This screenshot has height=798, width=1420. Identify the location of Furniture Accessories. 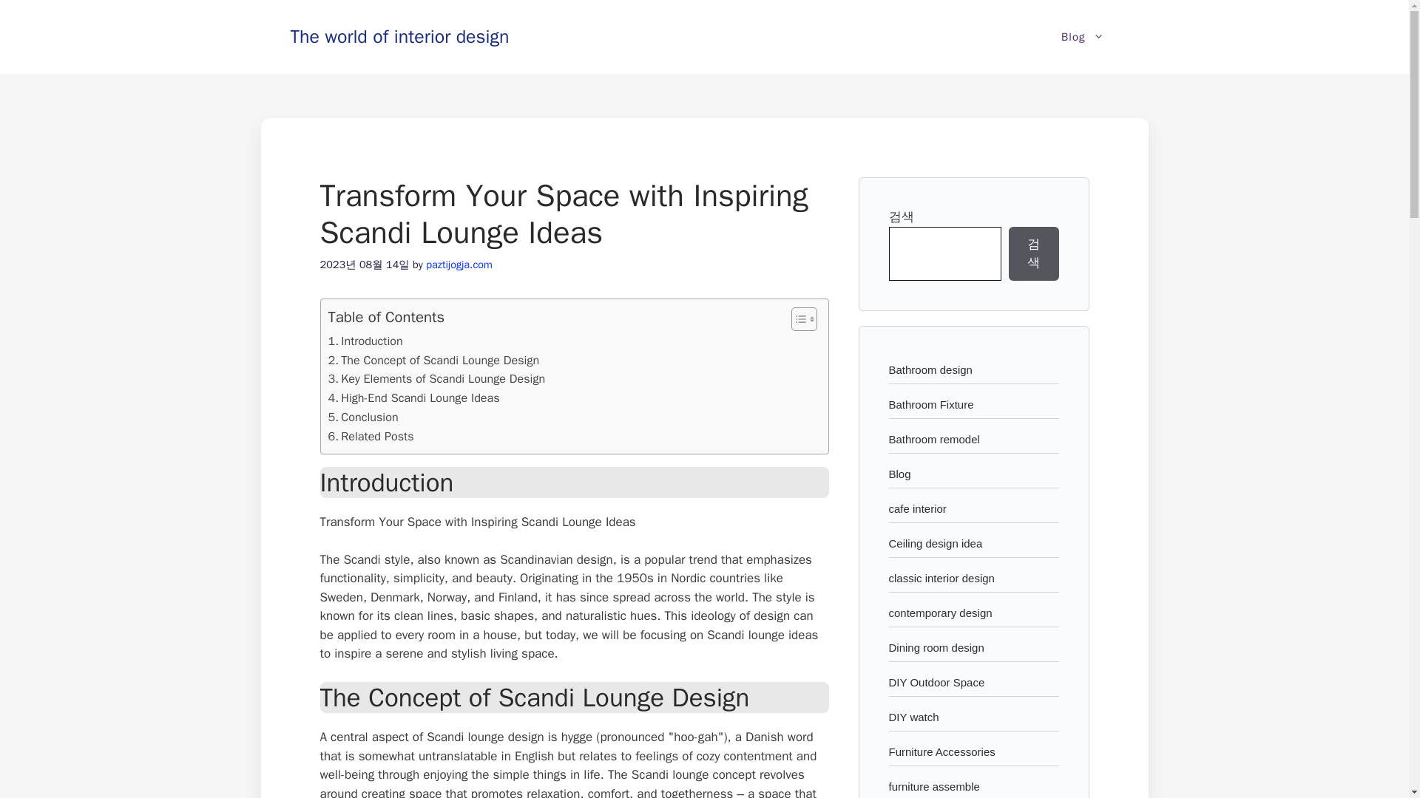
(941, 751).